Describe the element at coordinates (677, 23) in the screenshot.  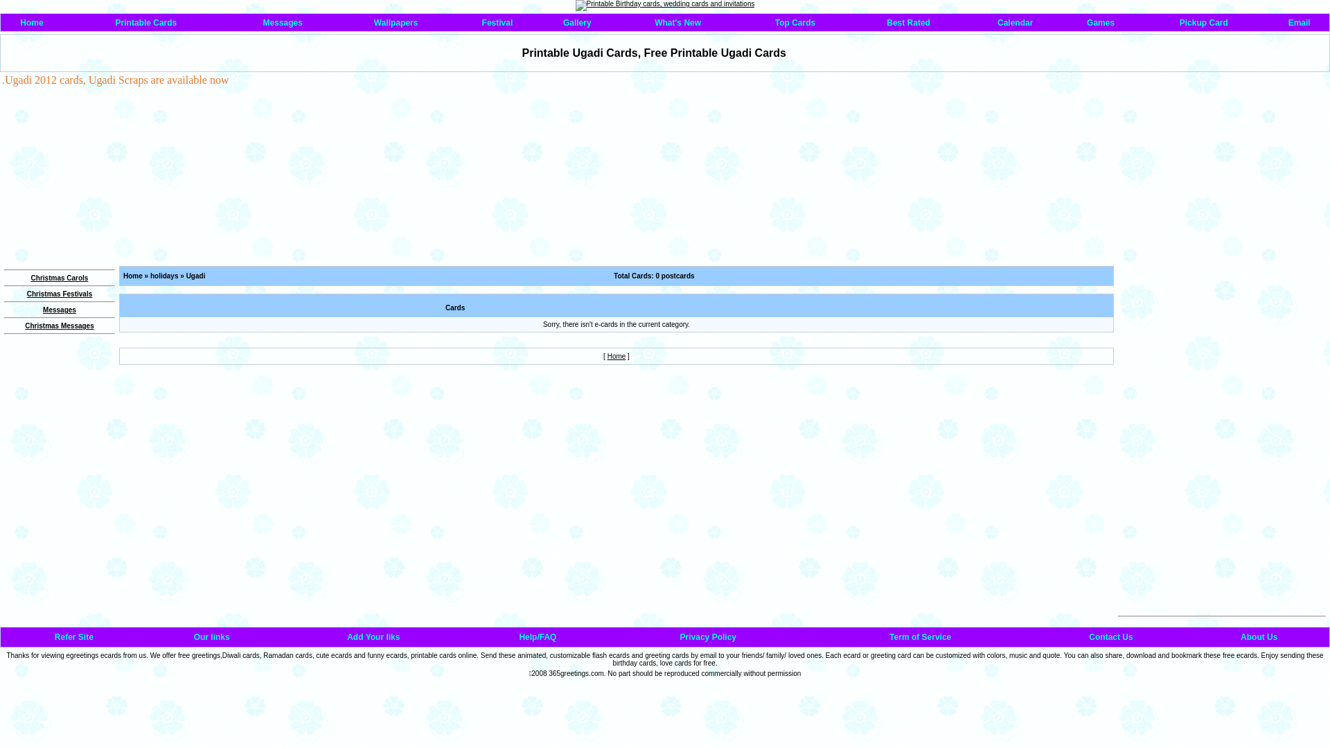
I see `What's New` at that location.